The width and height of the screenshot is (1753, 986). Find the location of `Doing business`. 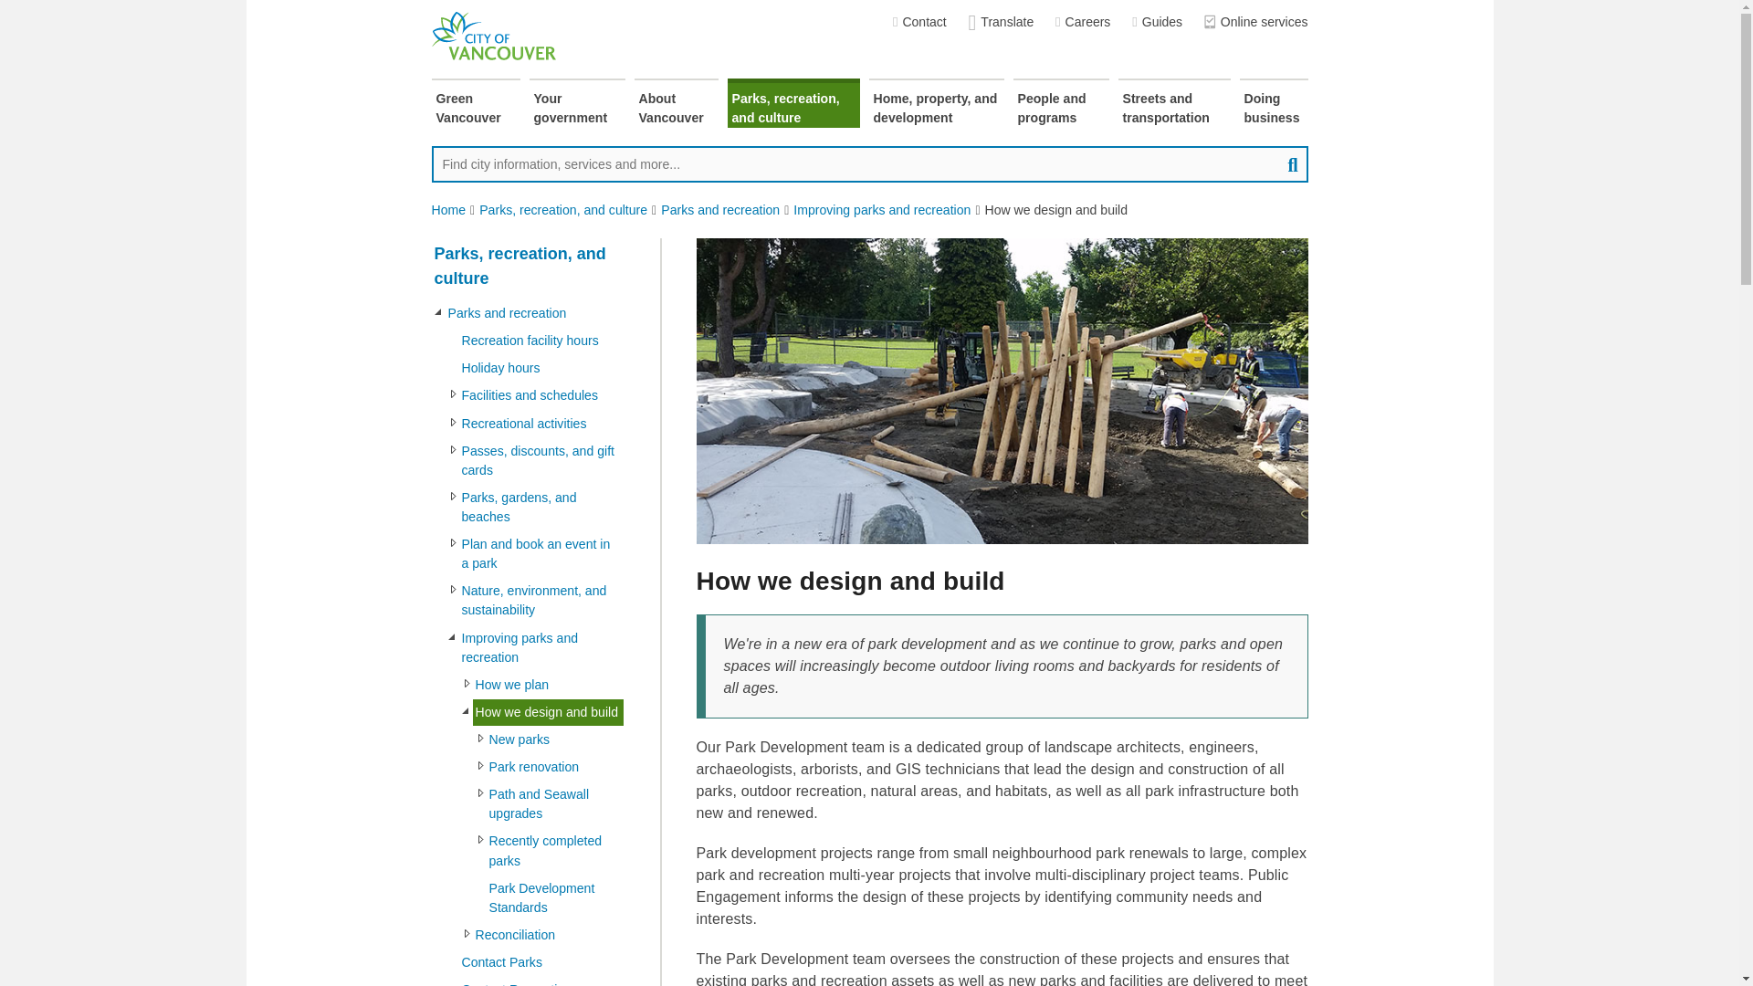

Doing business is located at coordinates (1273, 103).